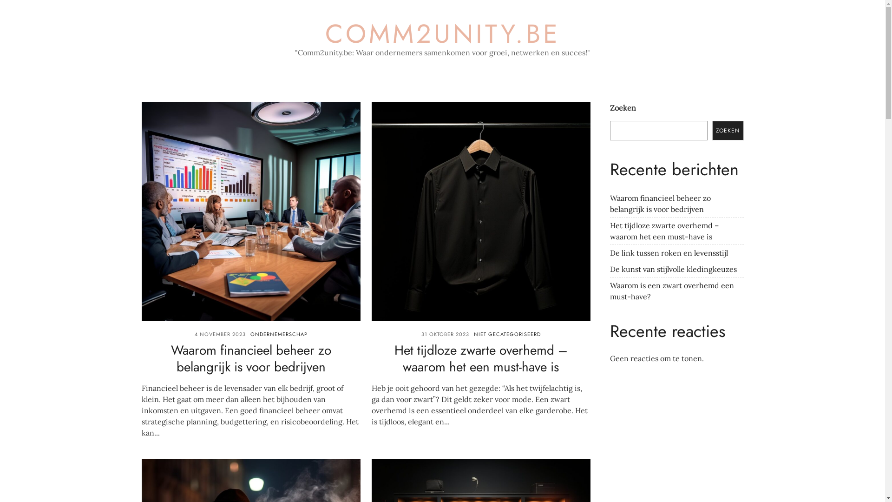  Describe the element at coordinates (251, 358) in the screenshot. I see `Waarom financieel beheer zo belangrijk is voor bedrijven` at that location.